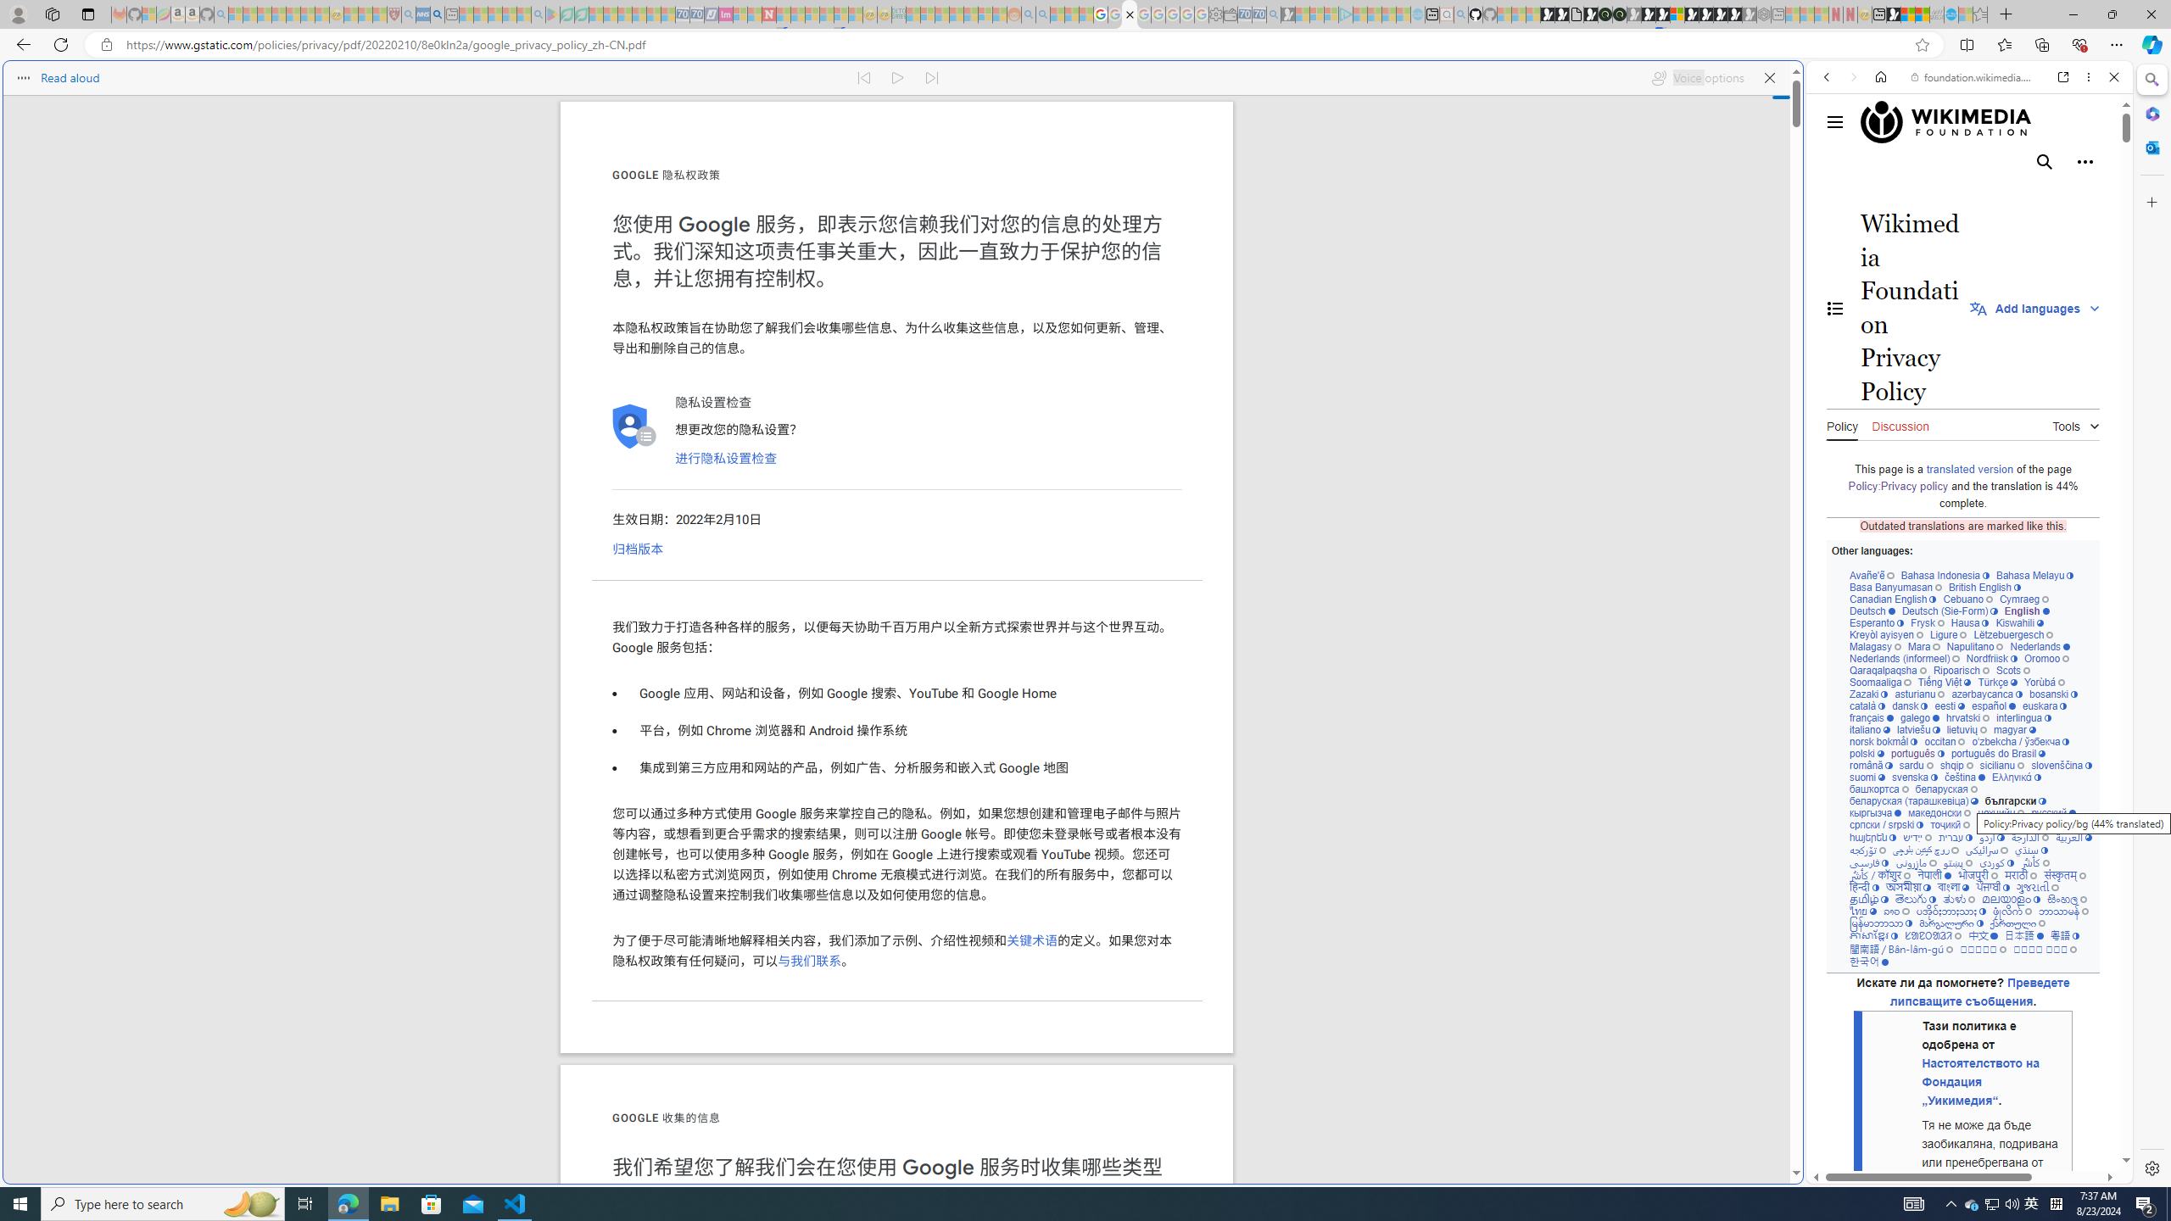 This screenshot has width=2171, height=1221. I want to click on Malagasy, so click(1876, 646).